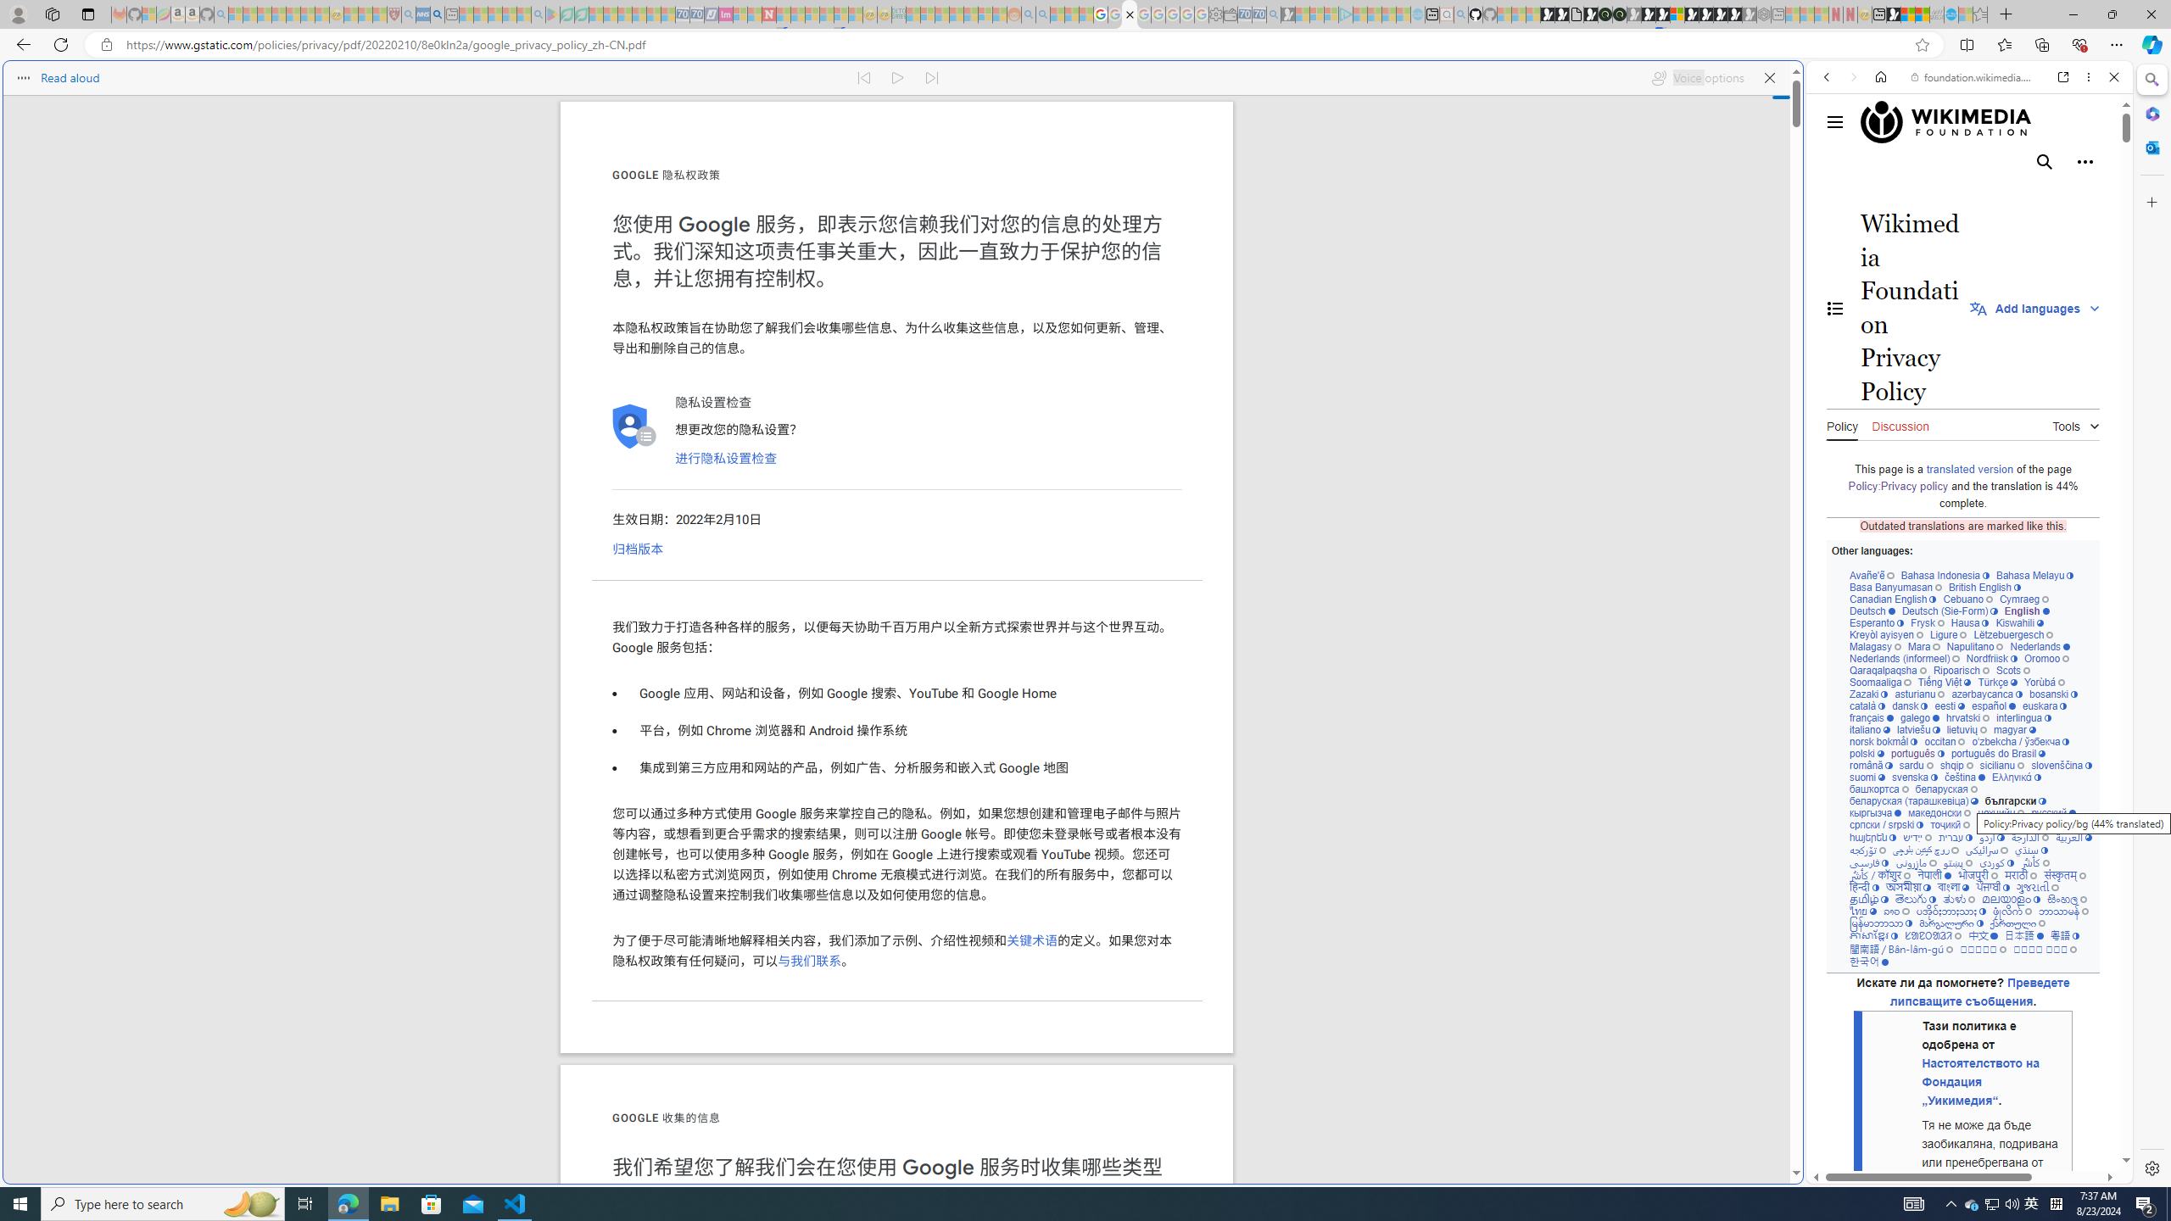 This screenshot has width=2171, height=1221. I want to click on Malagasy, so click(1876, 646).